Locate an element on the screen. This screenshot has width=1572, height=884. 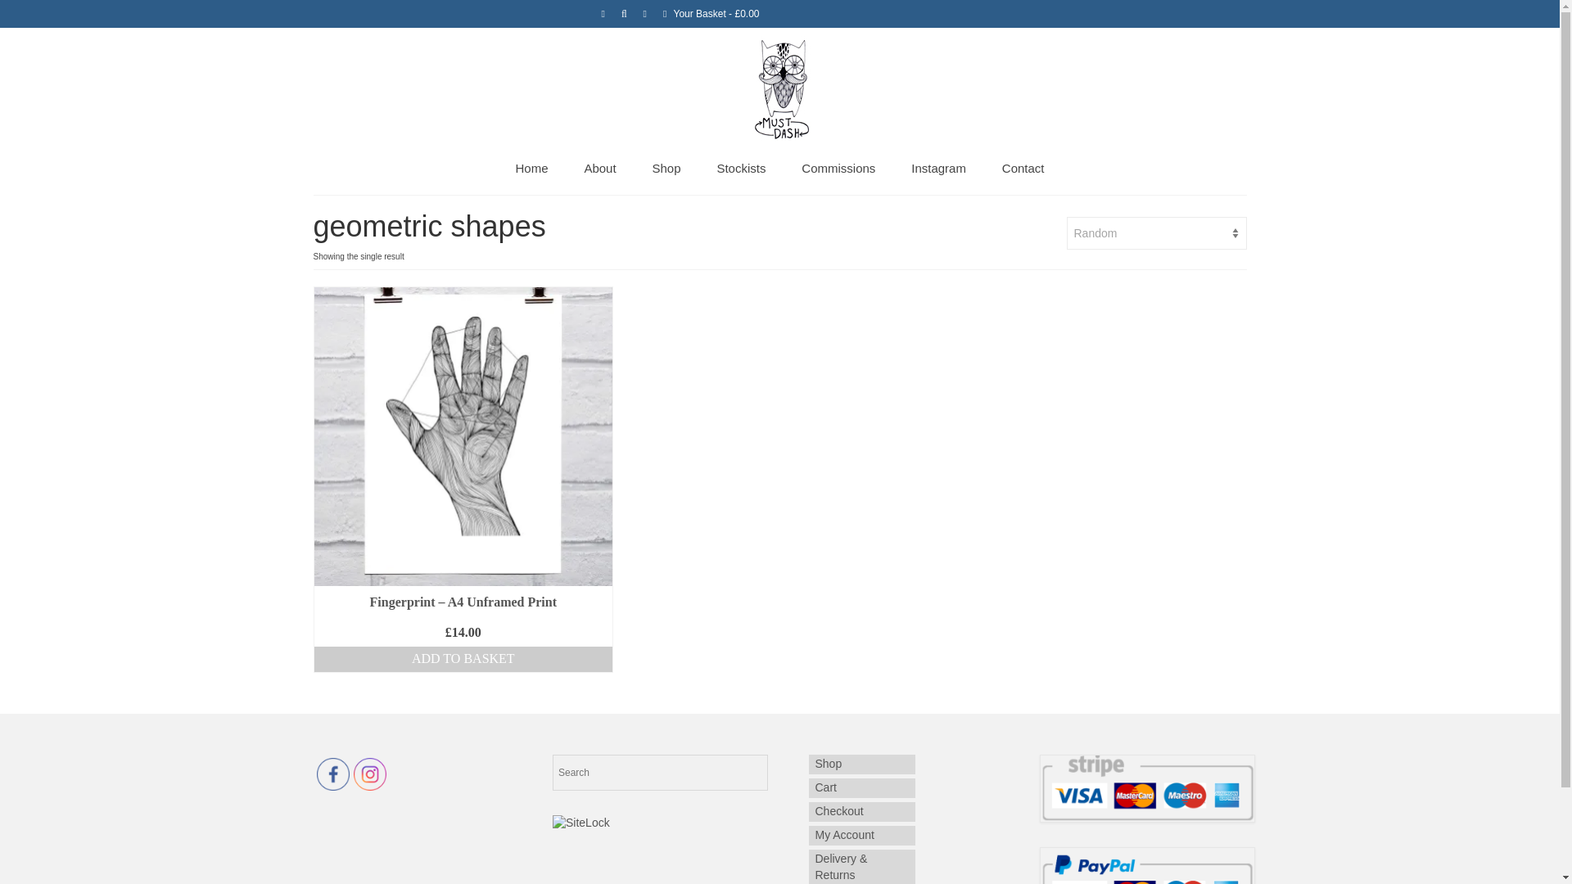
Instagram is located at coordinates (938, 169).